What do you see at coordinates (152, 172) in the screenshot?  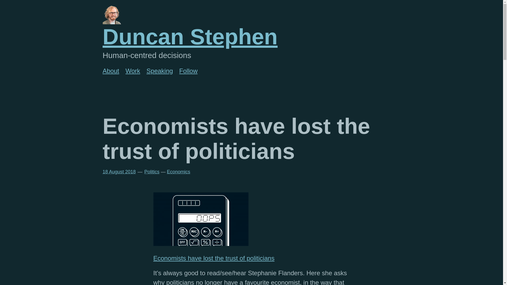 I see `Politics` at bounding box center [152, 172].